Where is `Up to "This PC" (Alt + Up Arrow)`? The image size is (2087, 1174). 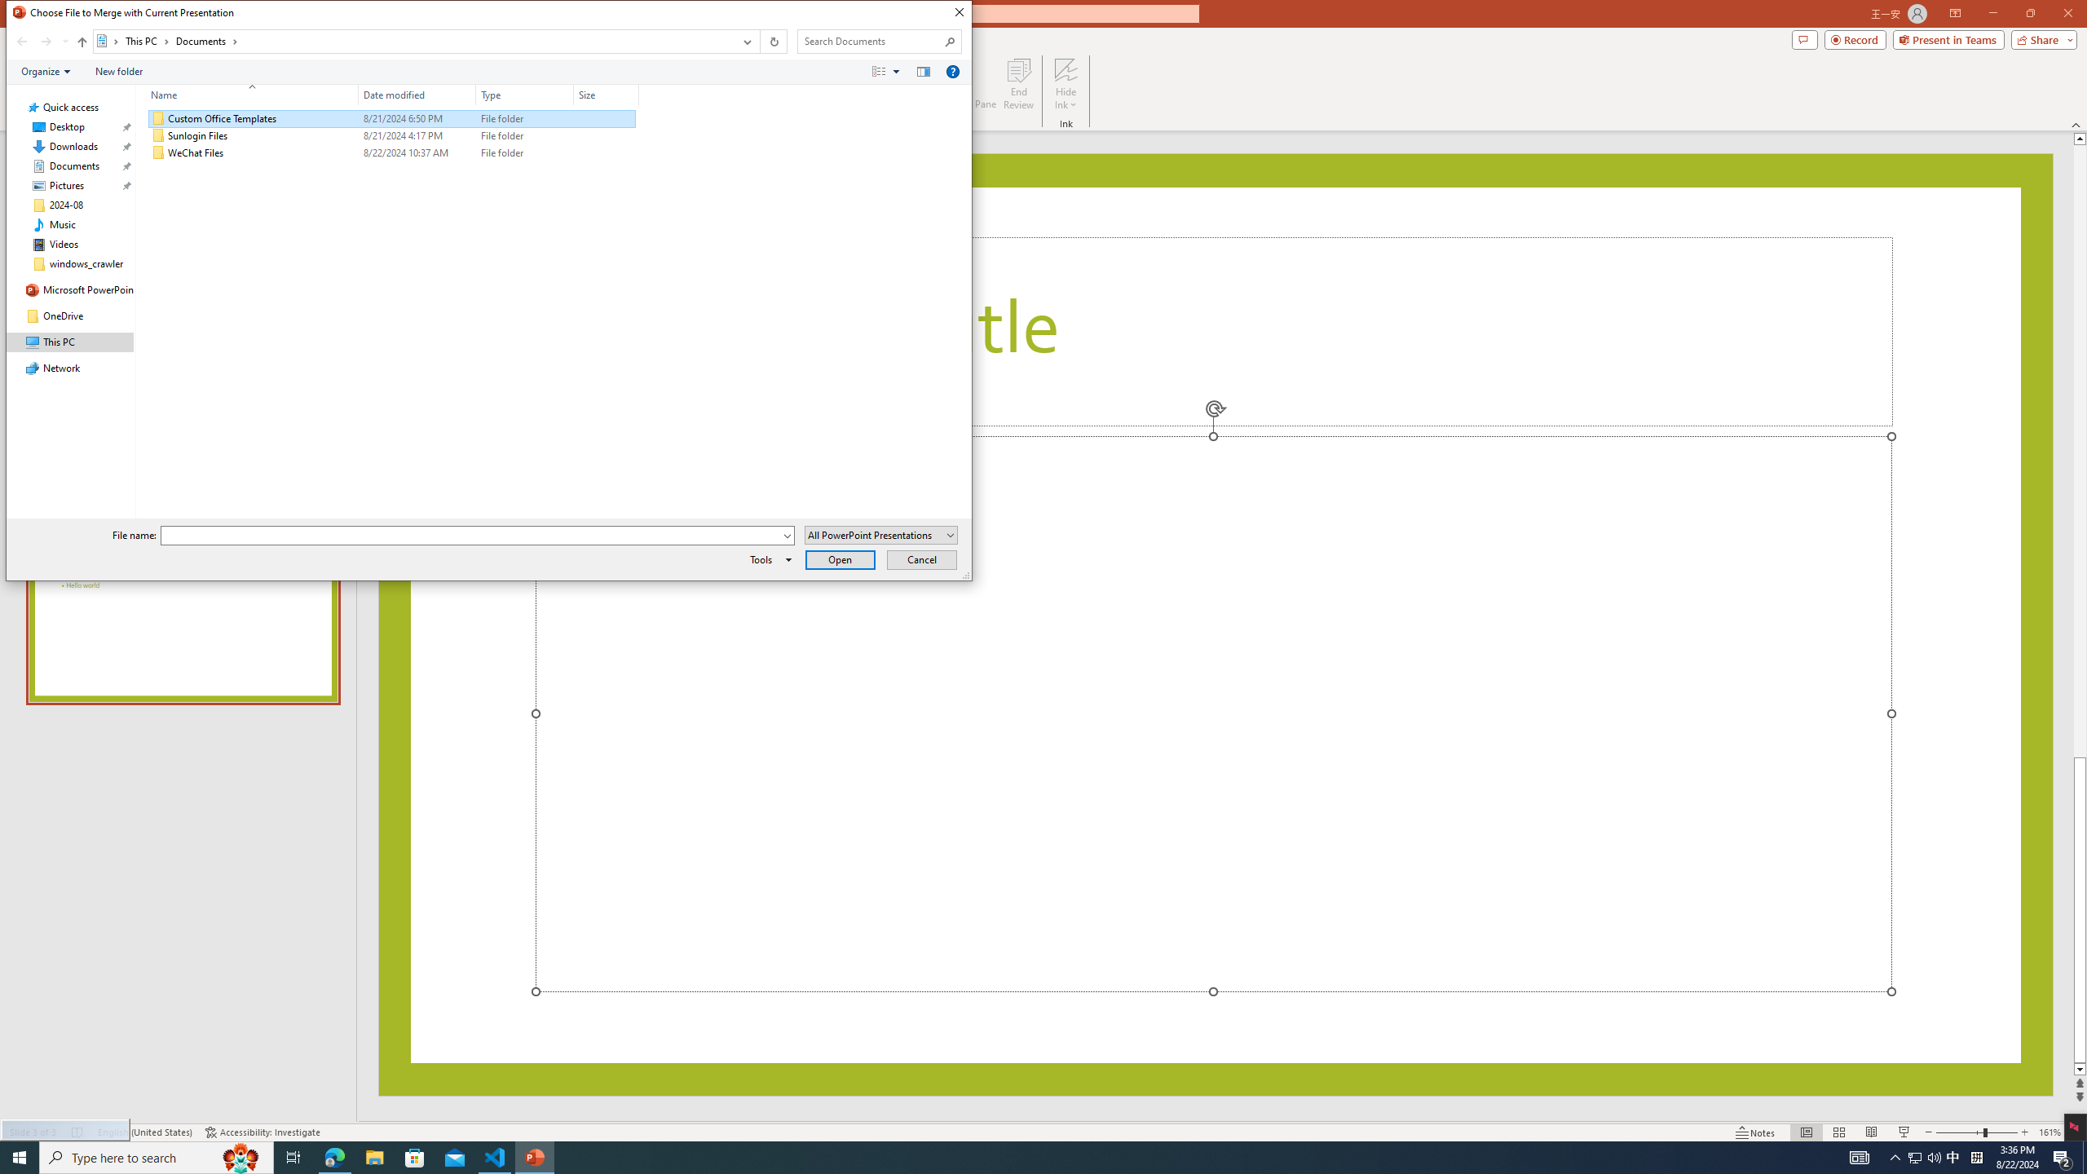 Up to "This PC" (Alt + Up Arrow) is located at coordinates (82, 42).